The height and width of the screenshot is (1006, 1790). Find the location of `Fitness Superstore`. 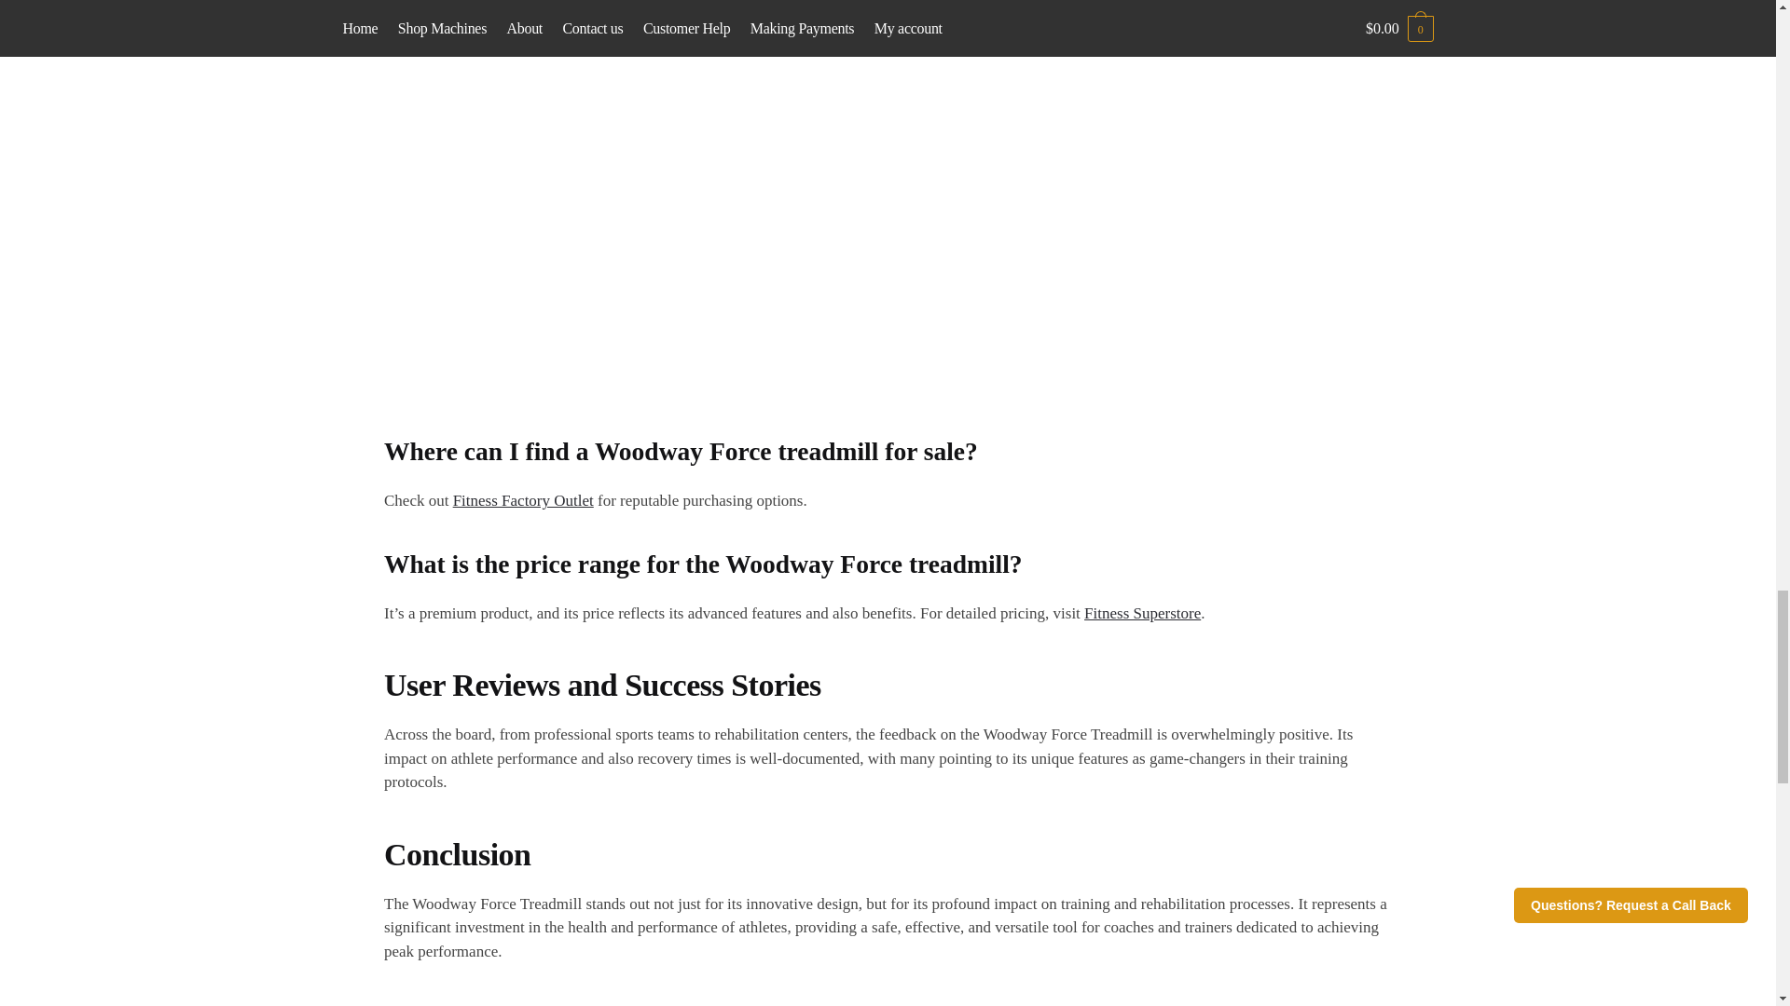

Fitness Superstore is located at coordinates (1143, 613).